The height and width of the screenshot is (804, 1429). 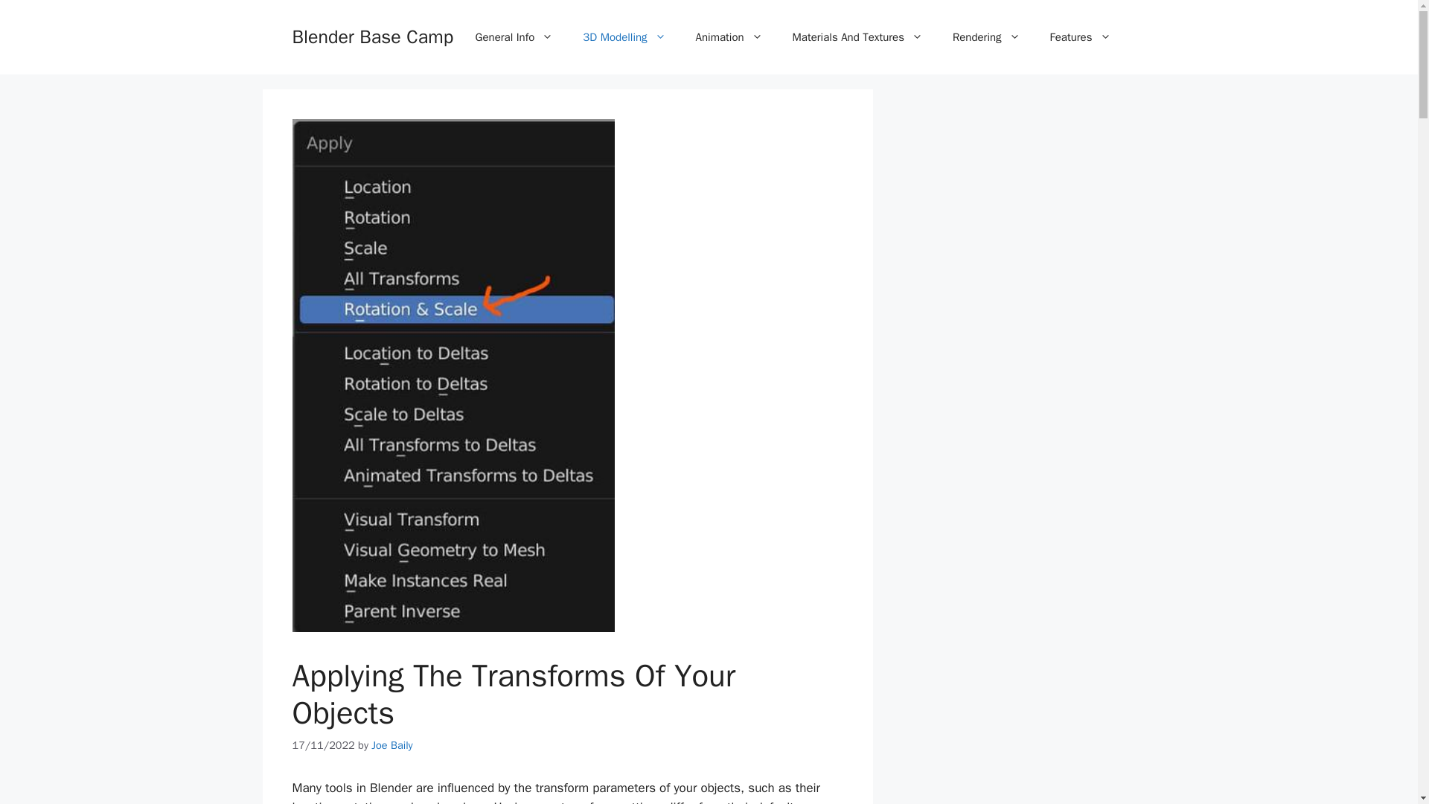 What do you see at coordinates (624, 37) in the screenshot?
I see `3D Modelling` at bounding box center [624, 37].